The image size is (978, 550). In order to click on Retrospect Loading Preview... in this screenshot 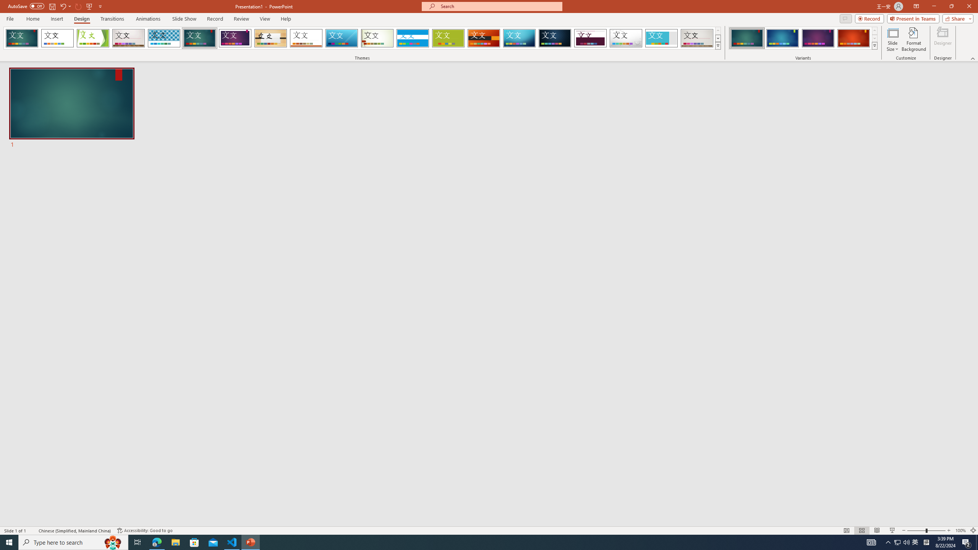, I will do `click(306, 38)`.